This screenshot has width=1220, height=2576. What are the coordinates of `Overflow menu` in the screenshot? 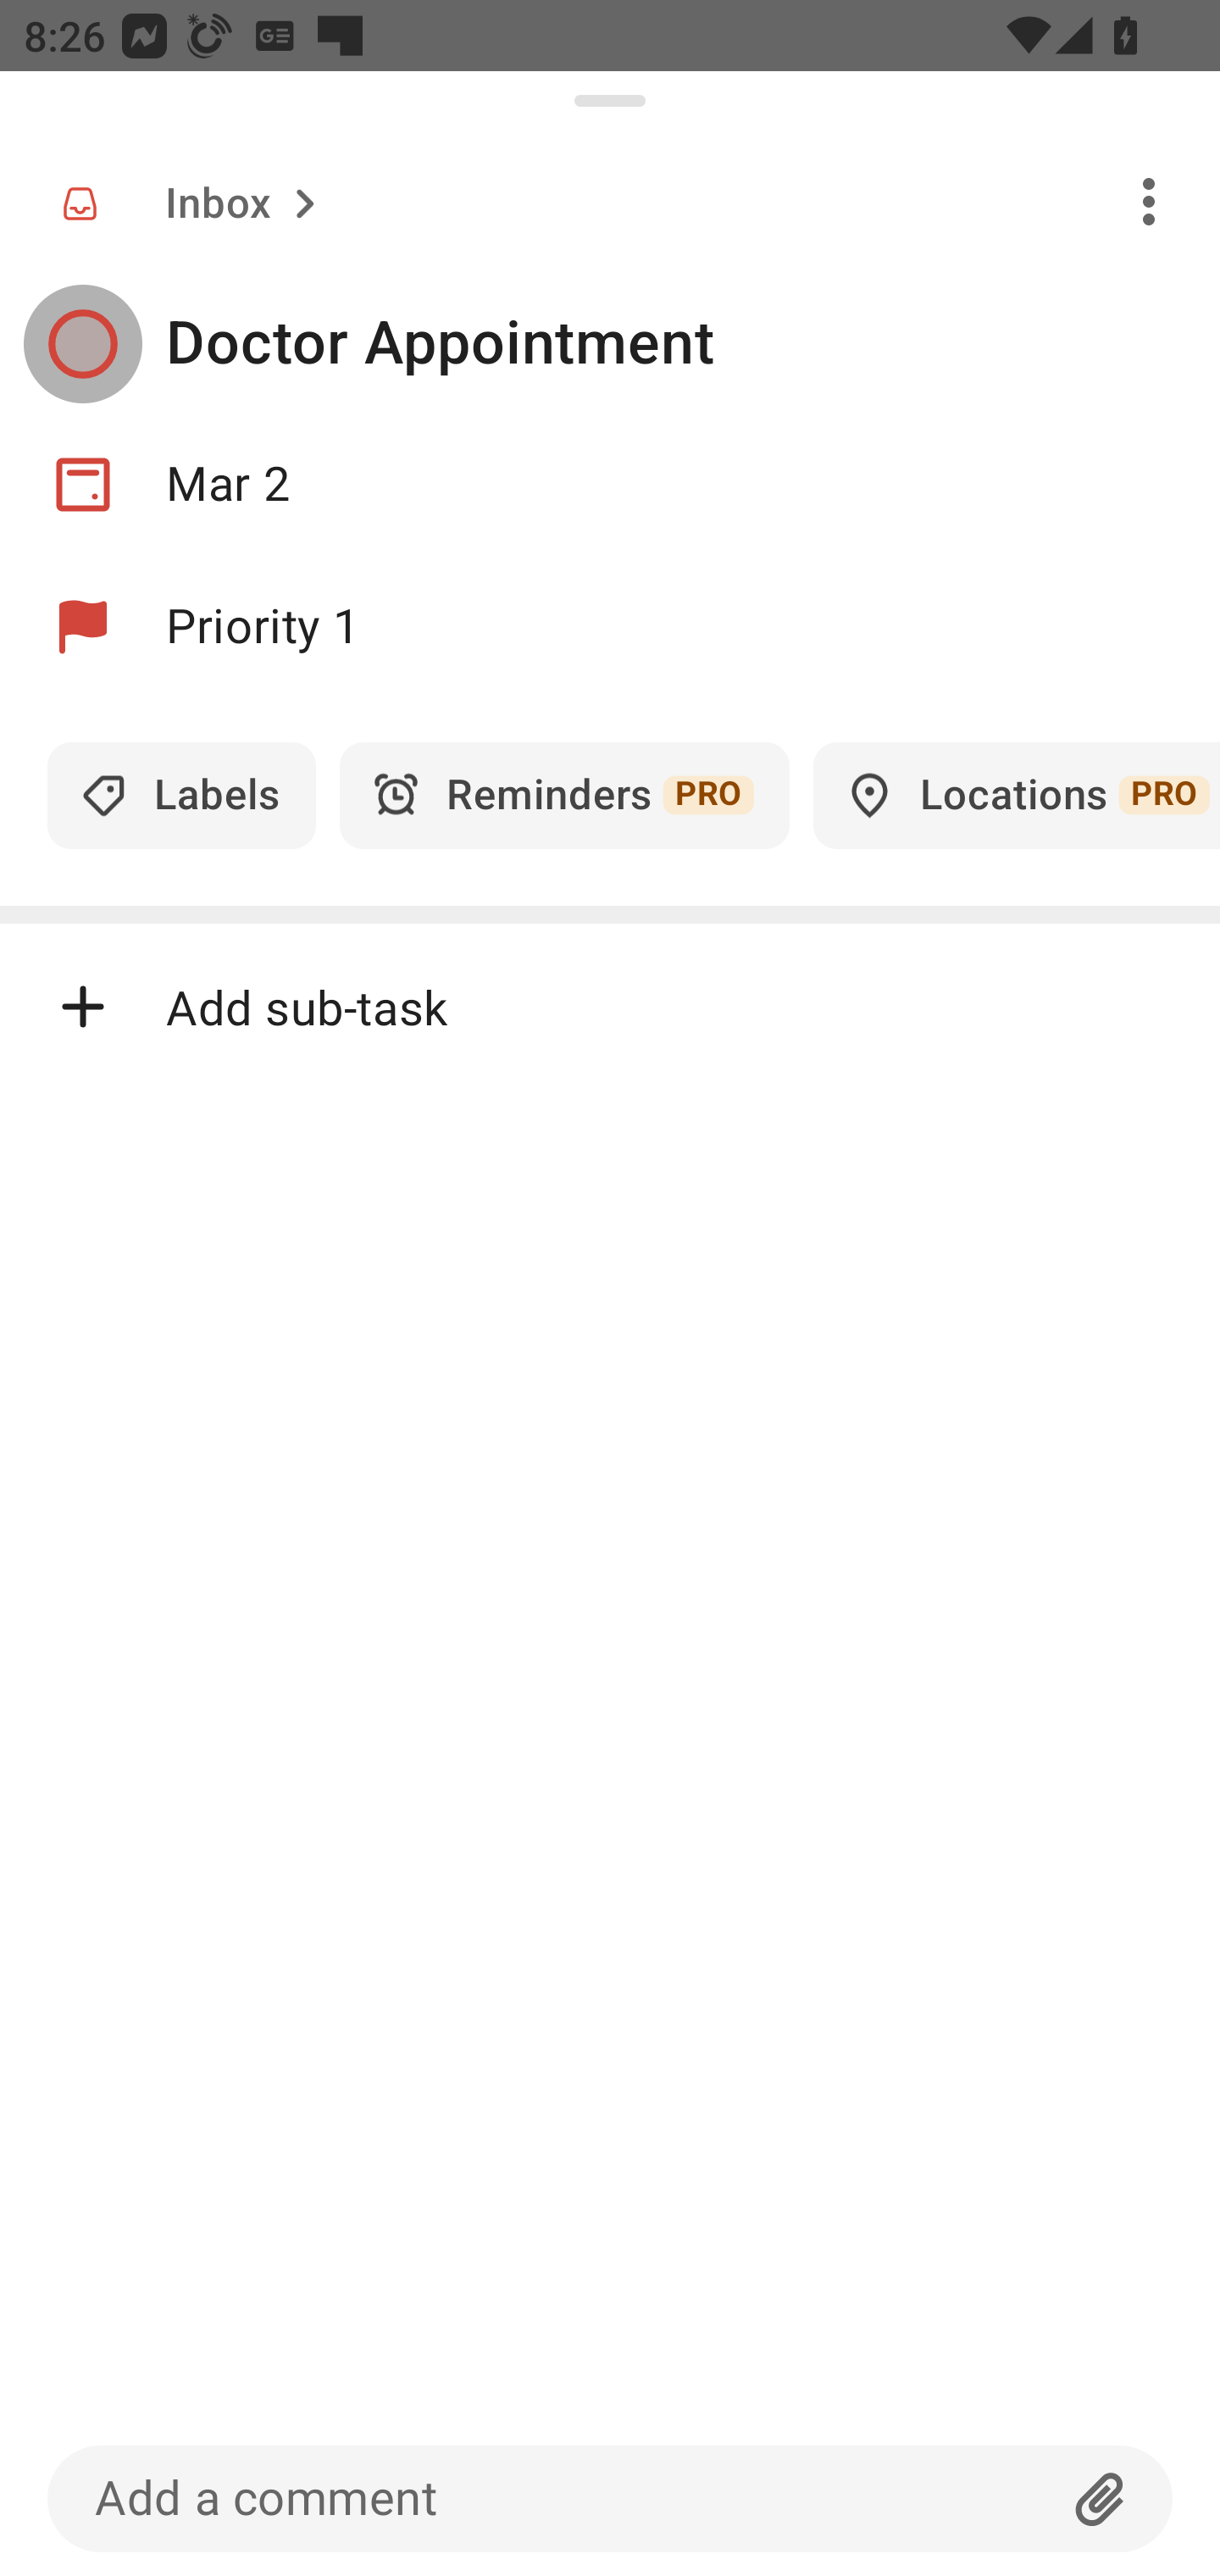 It's located at (1149, 200).